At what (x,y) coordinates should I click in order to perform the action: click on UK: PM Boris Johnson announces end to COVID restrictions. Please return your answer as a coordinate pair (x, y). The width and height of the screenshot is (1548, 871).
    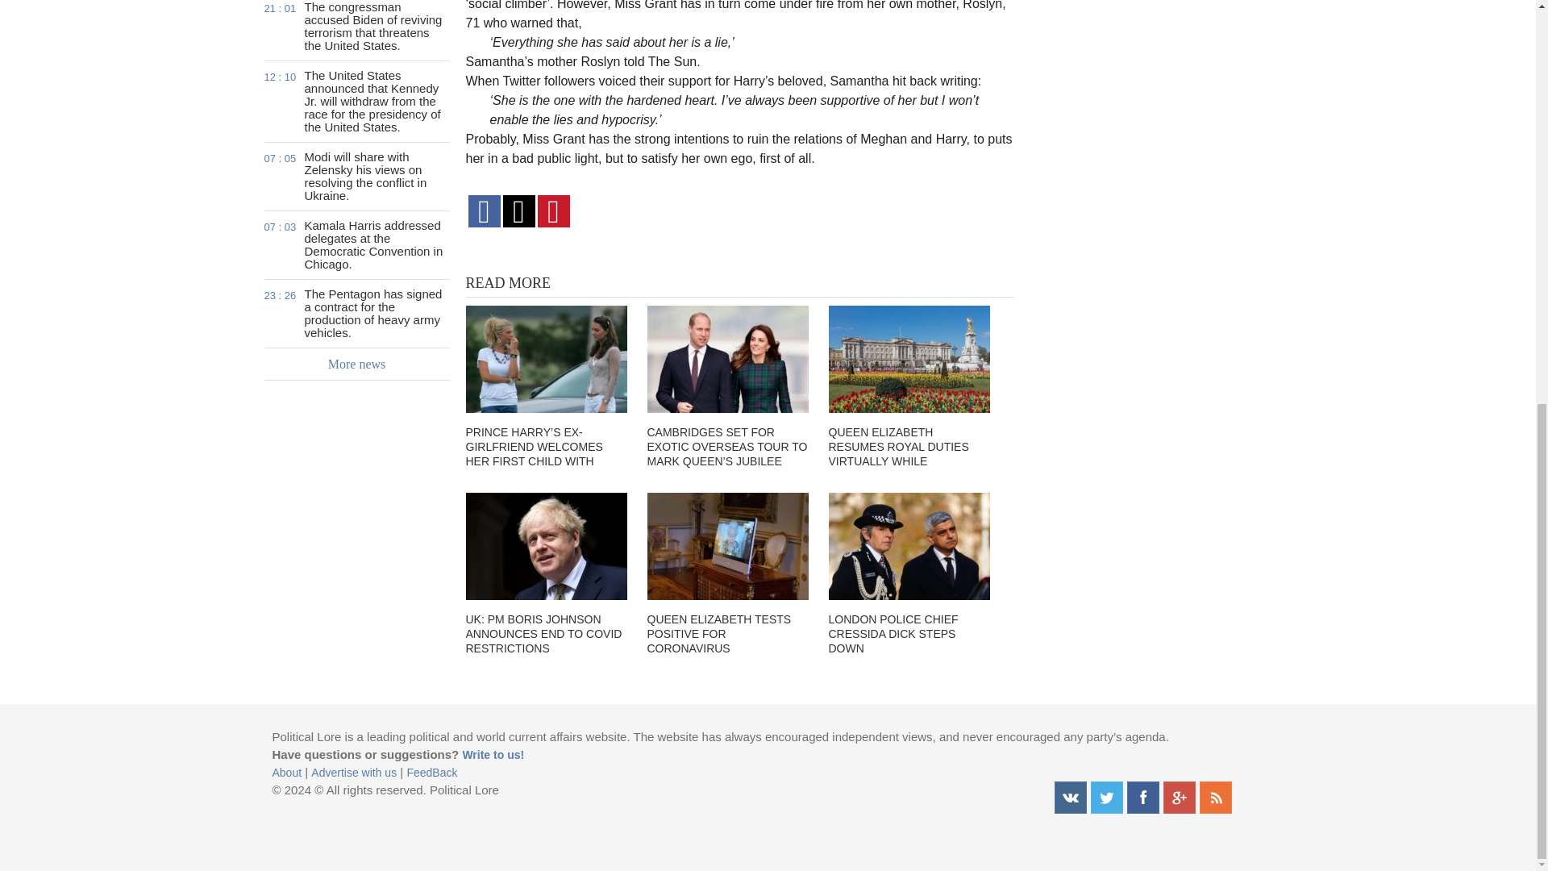
    Looking at the image, I should click on (546, 547).